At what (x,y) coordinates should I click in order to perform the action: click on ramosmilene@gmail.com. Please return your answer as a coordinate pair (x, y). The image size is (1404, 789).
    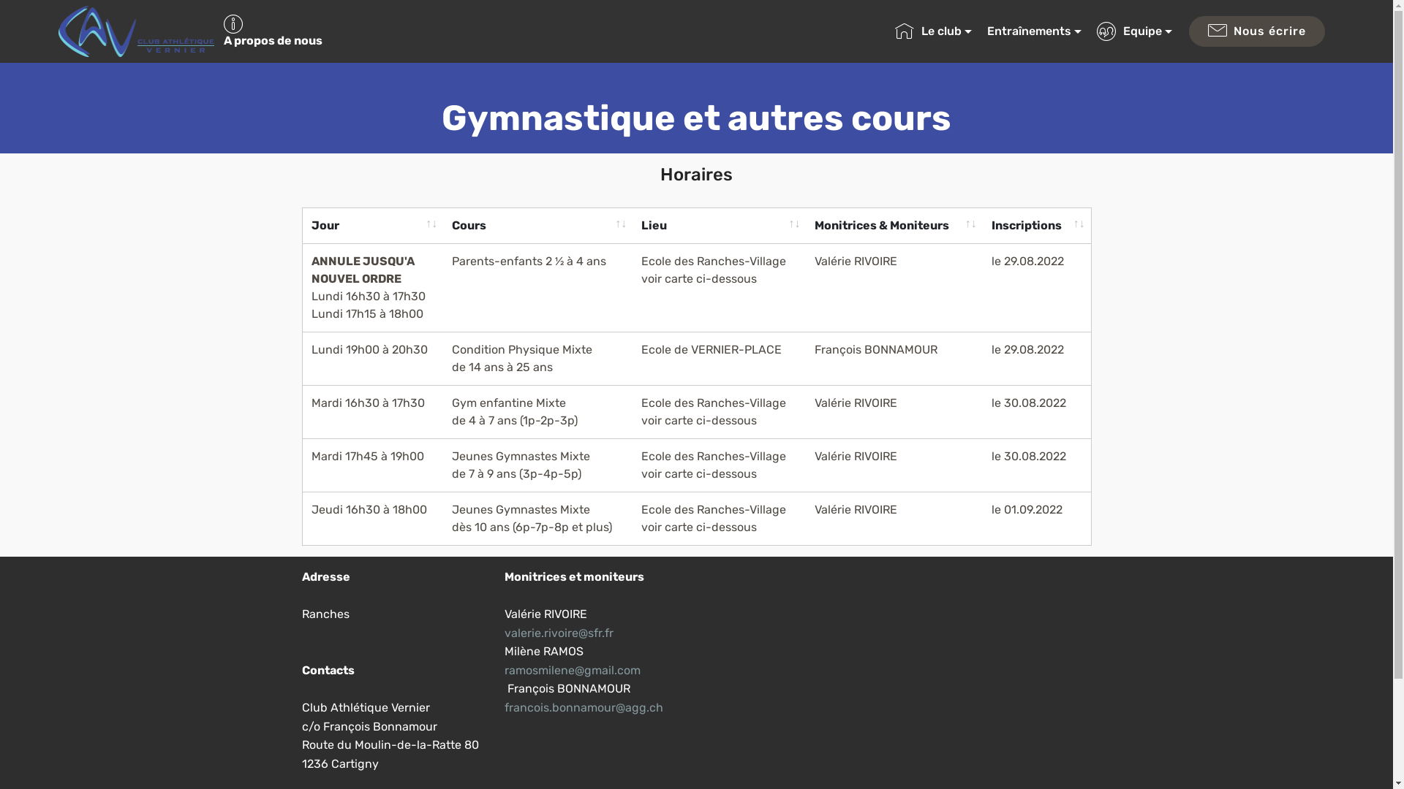
    Looking at the image, I should click on (573, 671).